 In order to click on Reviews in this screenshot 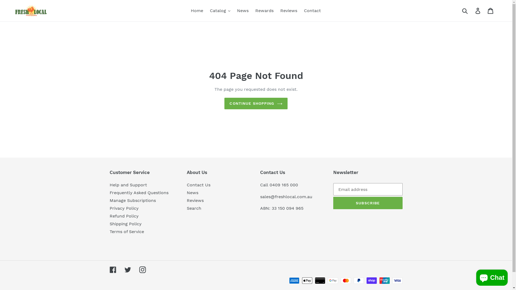, I will do `click(289, 11)`.